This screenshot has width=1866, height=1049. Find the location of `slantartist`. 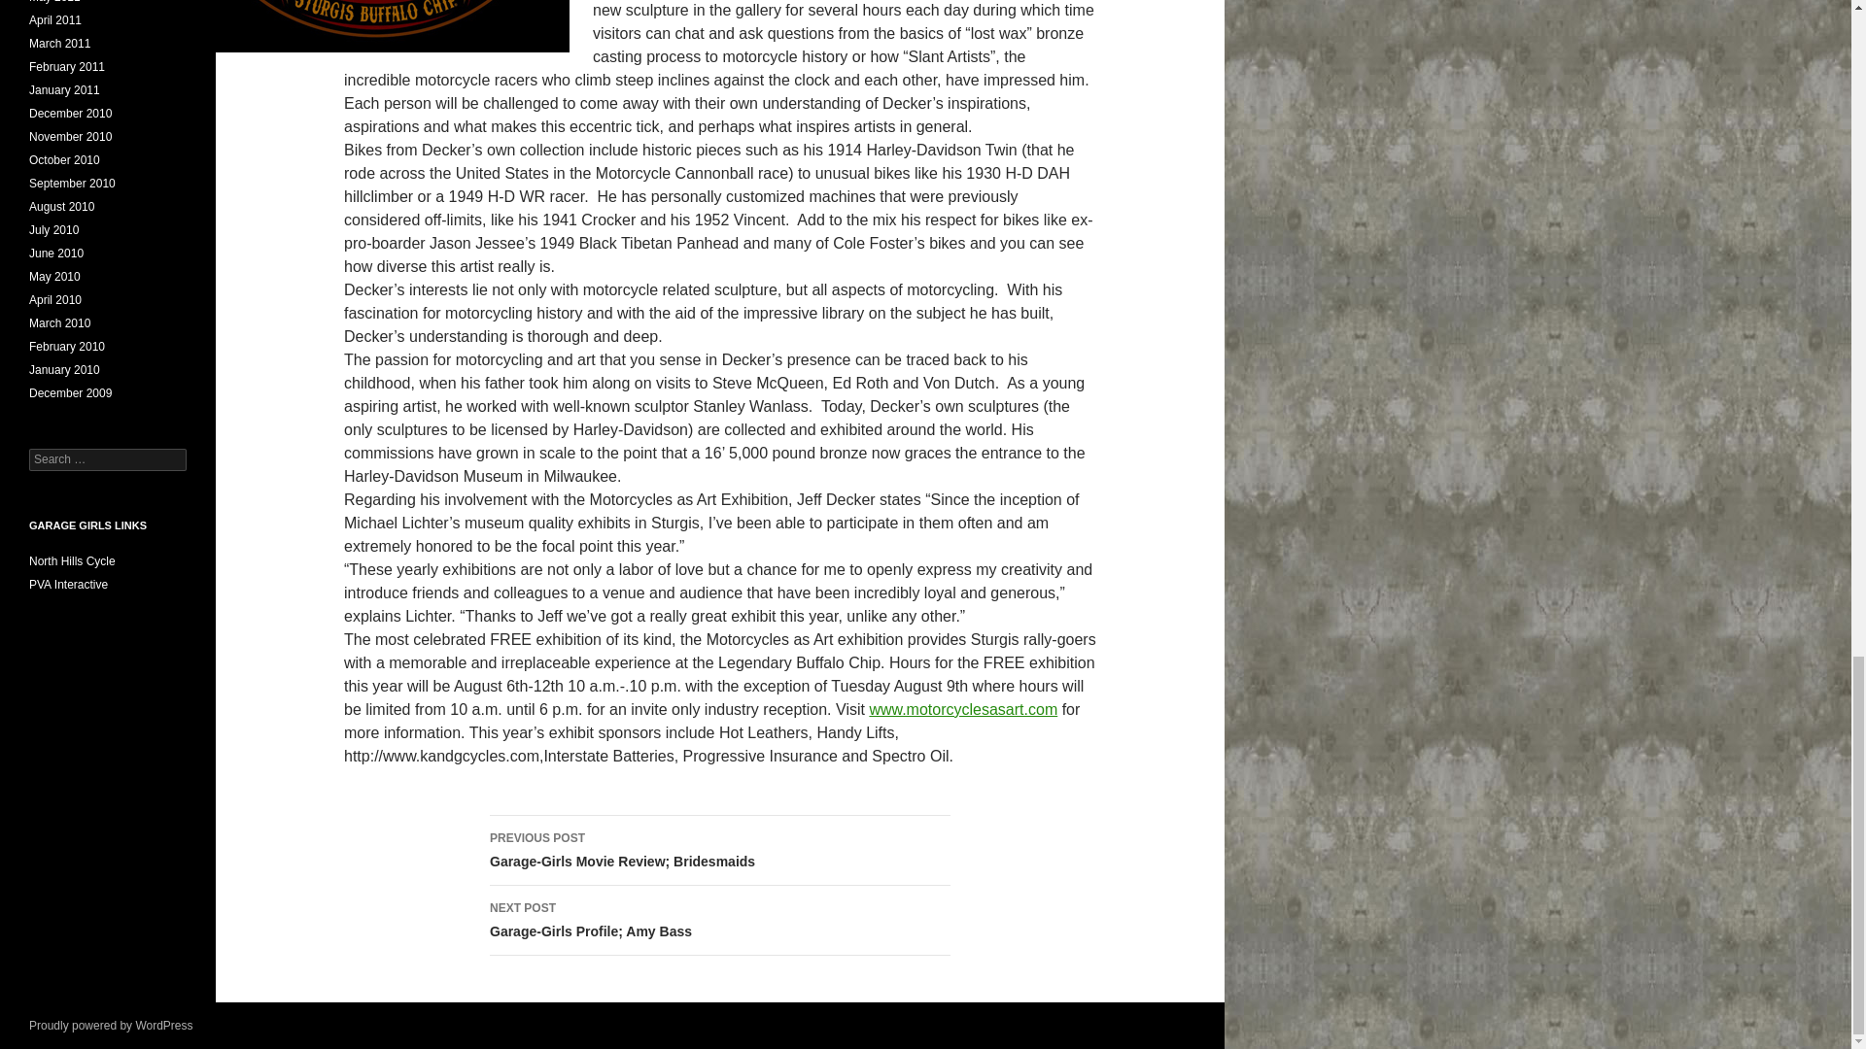

slantartist is located at coordinates (375, 26).